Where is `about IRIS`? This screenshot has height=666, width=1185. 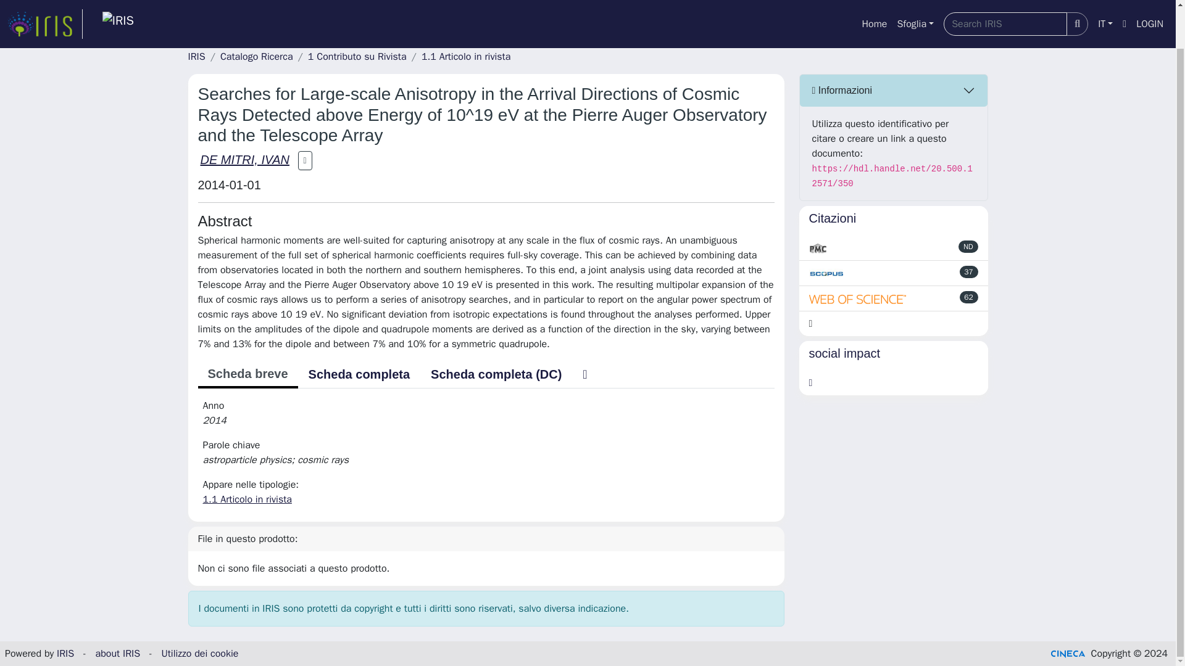 about IRIS is located at coordinates (118, 654).